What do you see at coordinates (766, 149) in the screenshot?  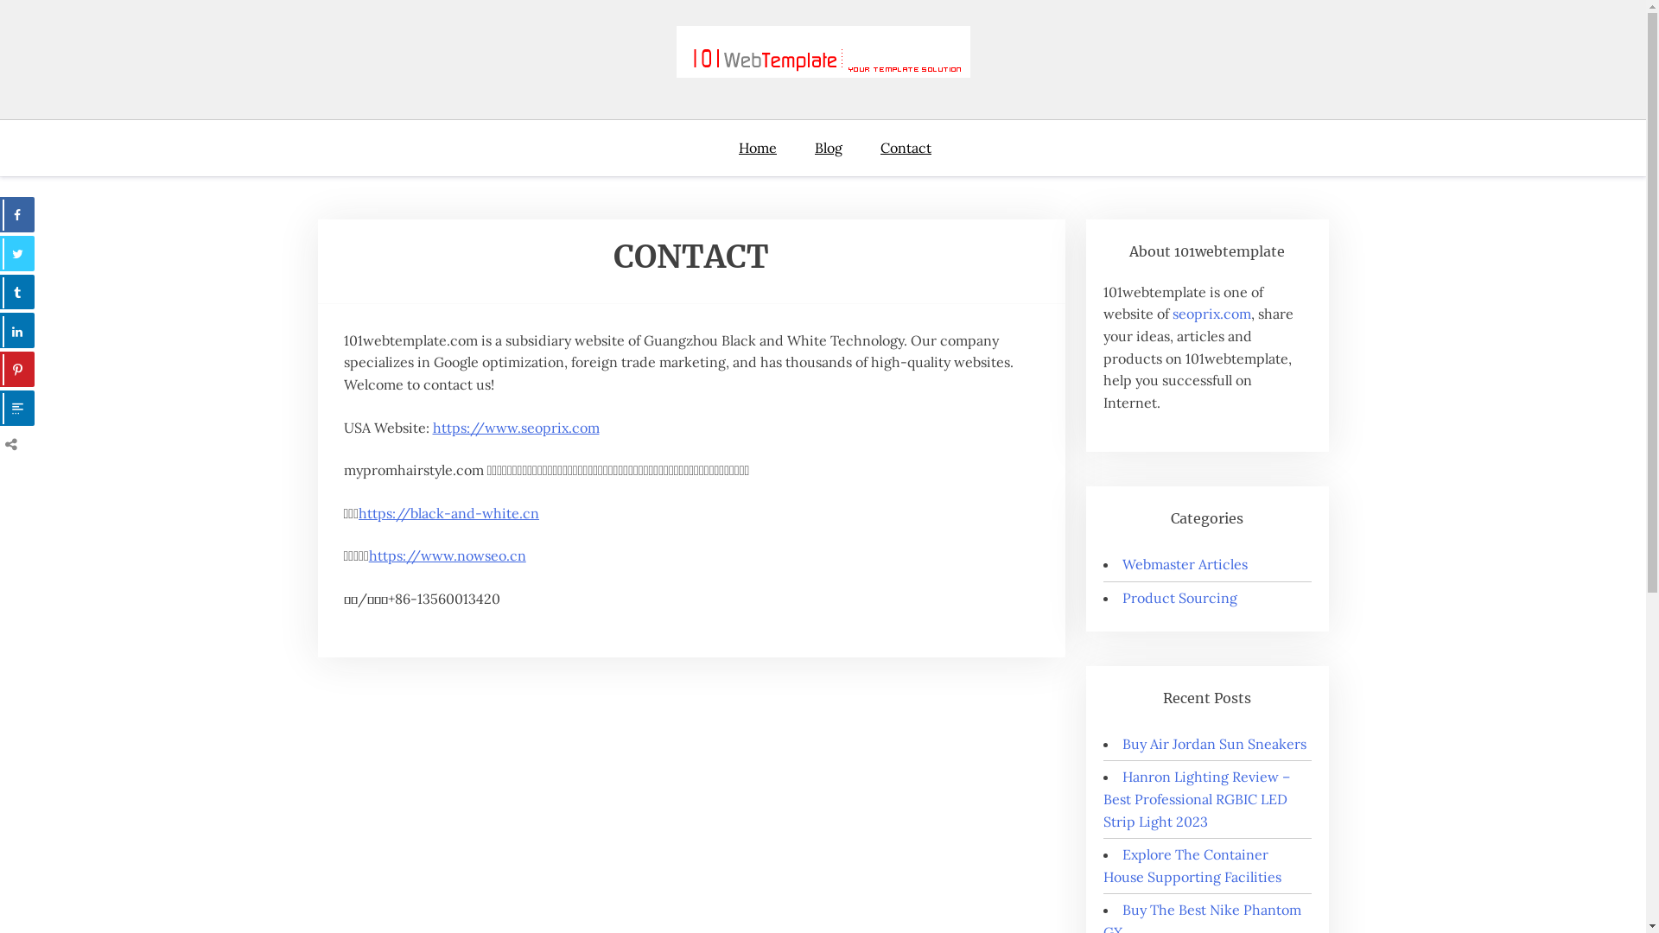 I see `Home` at bounding box center [766, 149].